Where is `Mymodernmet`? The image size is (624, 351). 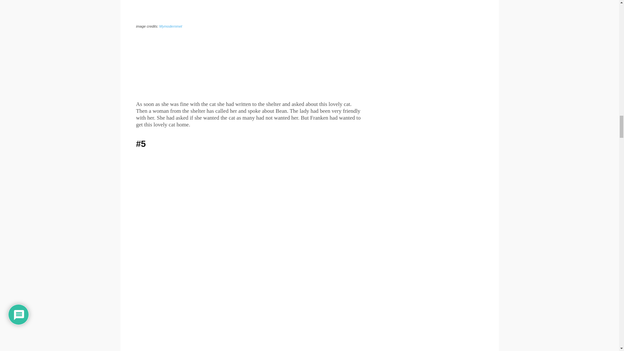
Mymodernmet is located at coordinates (170, 26).